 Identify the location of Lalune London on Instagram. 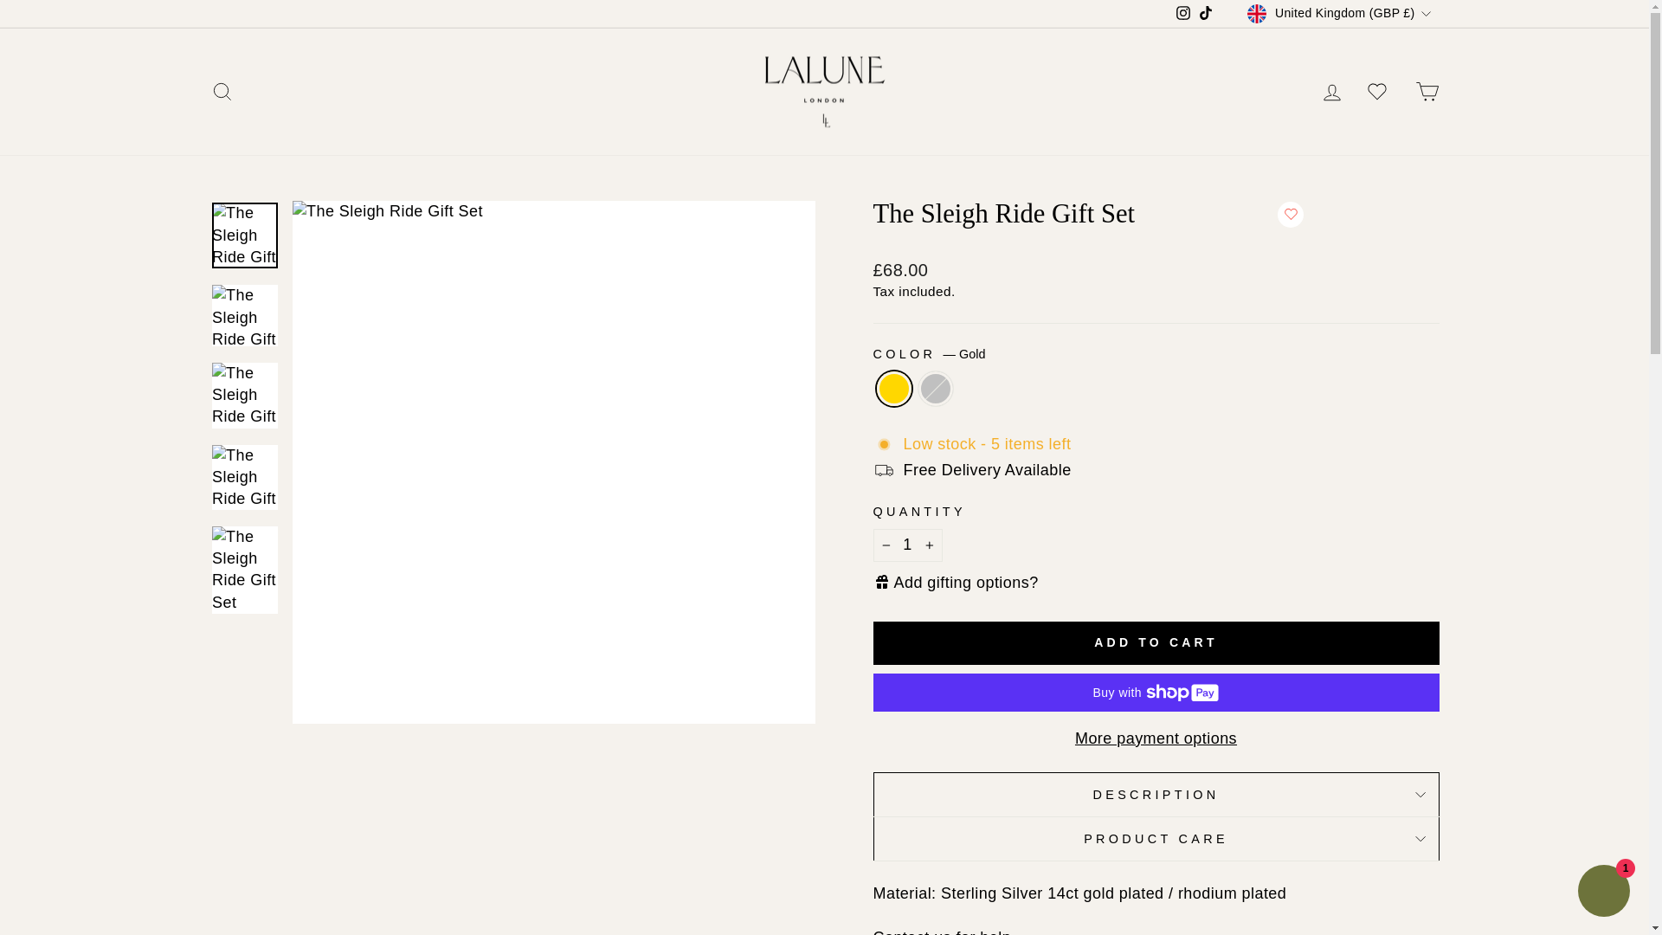
(1182, 14).